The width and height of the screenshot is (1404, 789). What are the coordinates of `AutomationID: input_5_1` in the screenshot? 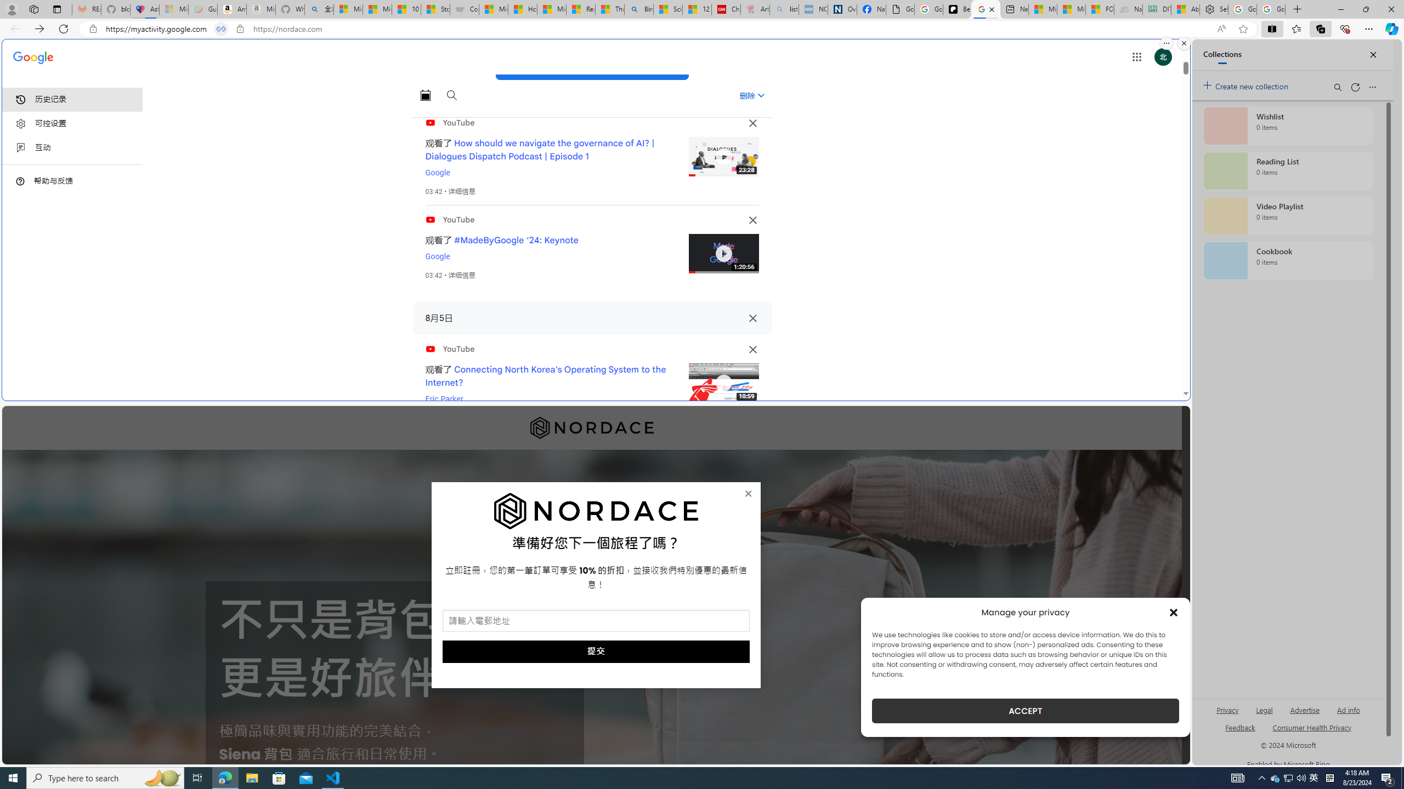 It's located at (596, 621).